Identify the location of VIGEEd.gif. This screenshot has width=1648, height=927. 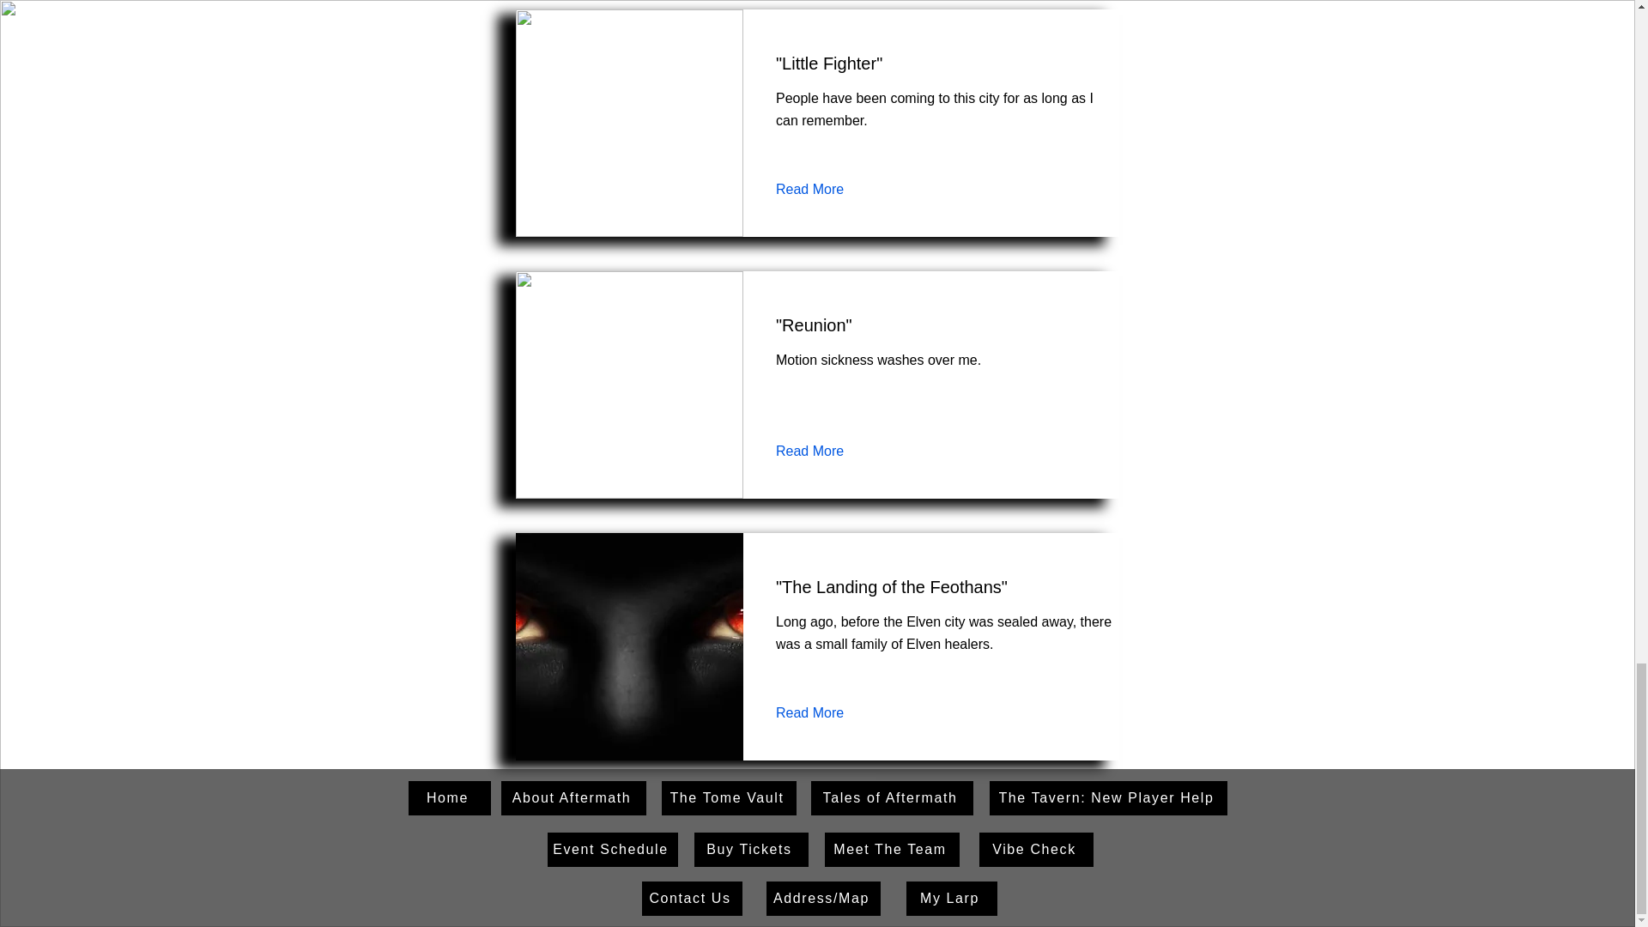
(628, 123).